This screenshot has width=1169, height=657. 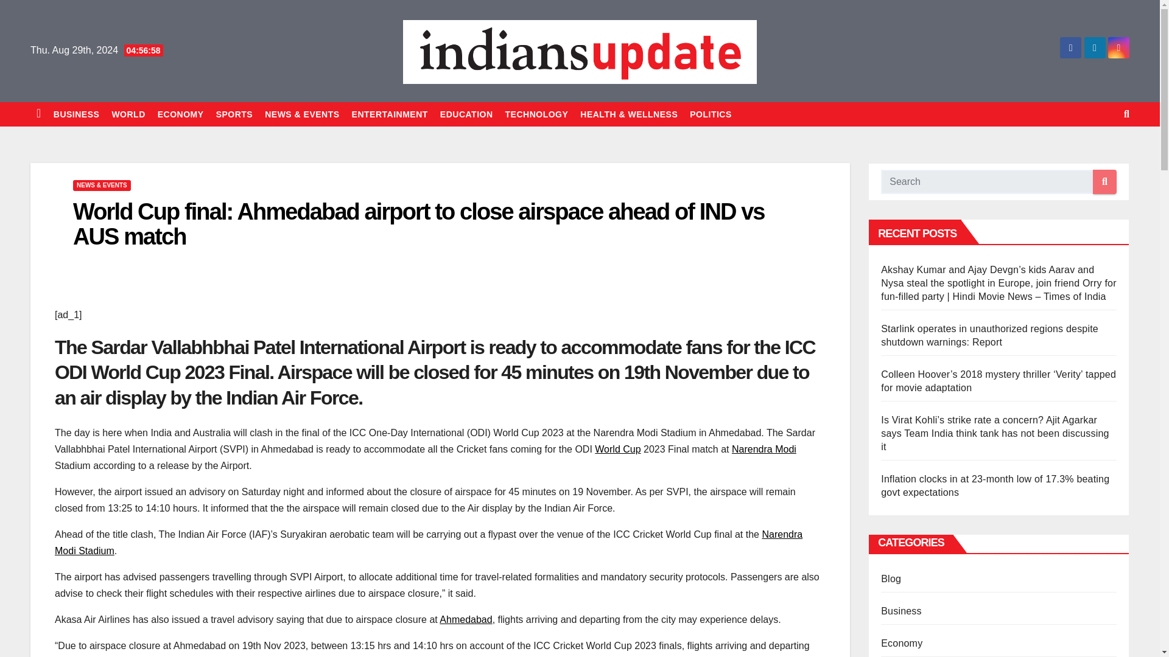 What do you see at coordinates (390, 114) in the screenshot?
I see `Entertainment` at bounding box center [390, 114].